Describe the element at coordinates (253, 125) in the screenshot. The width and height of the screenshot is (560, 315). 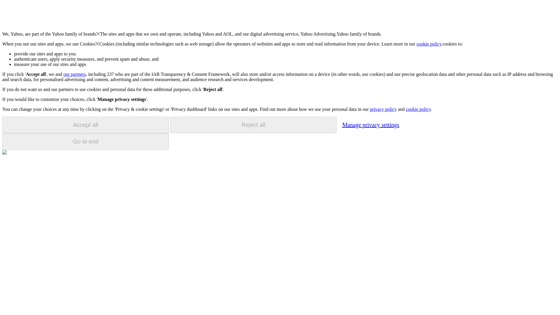
I see `Reject all` at that location.